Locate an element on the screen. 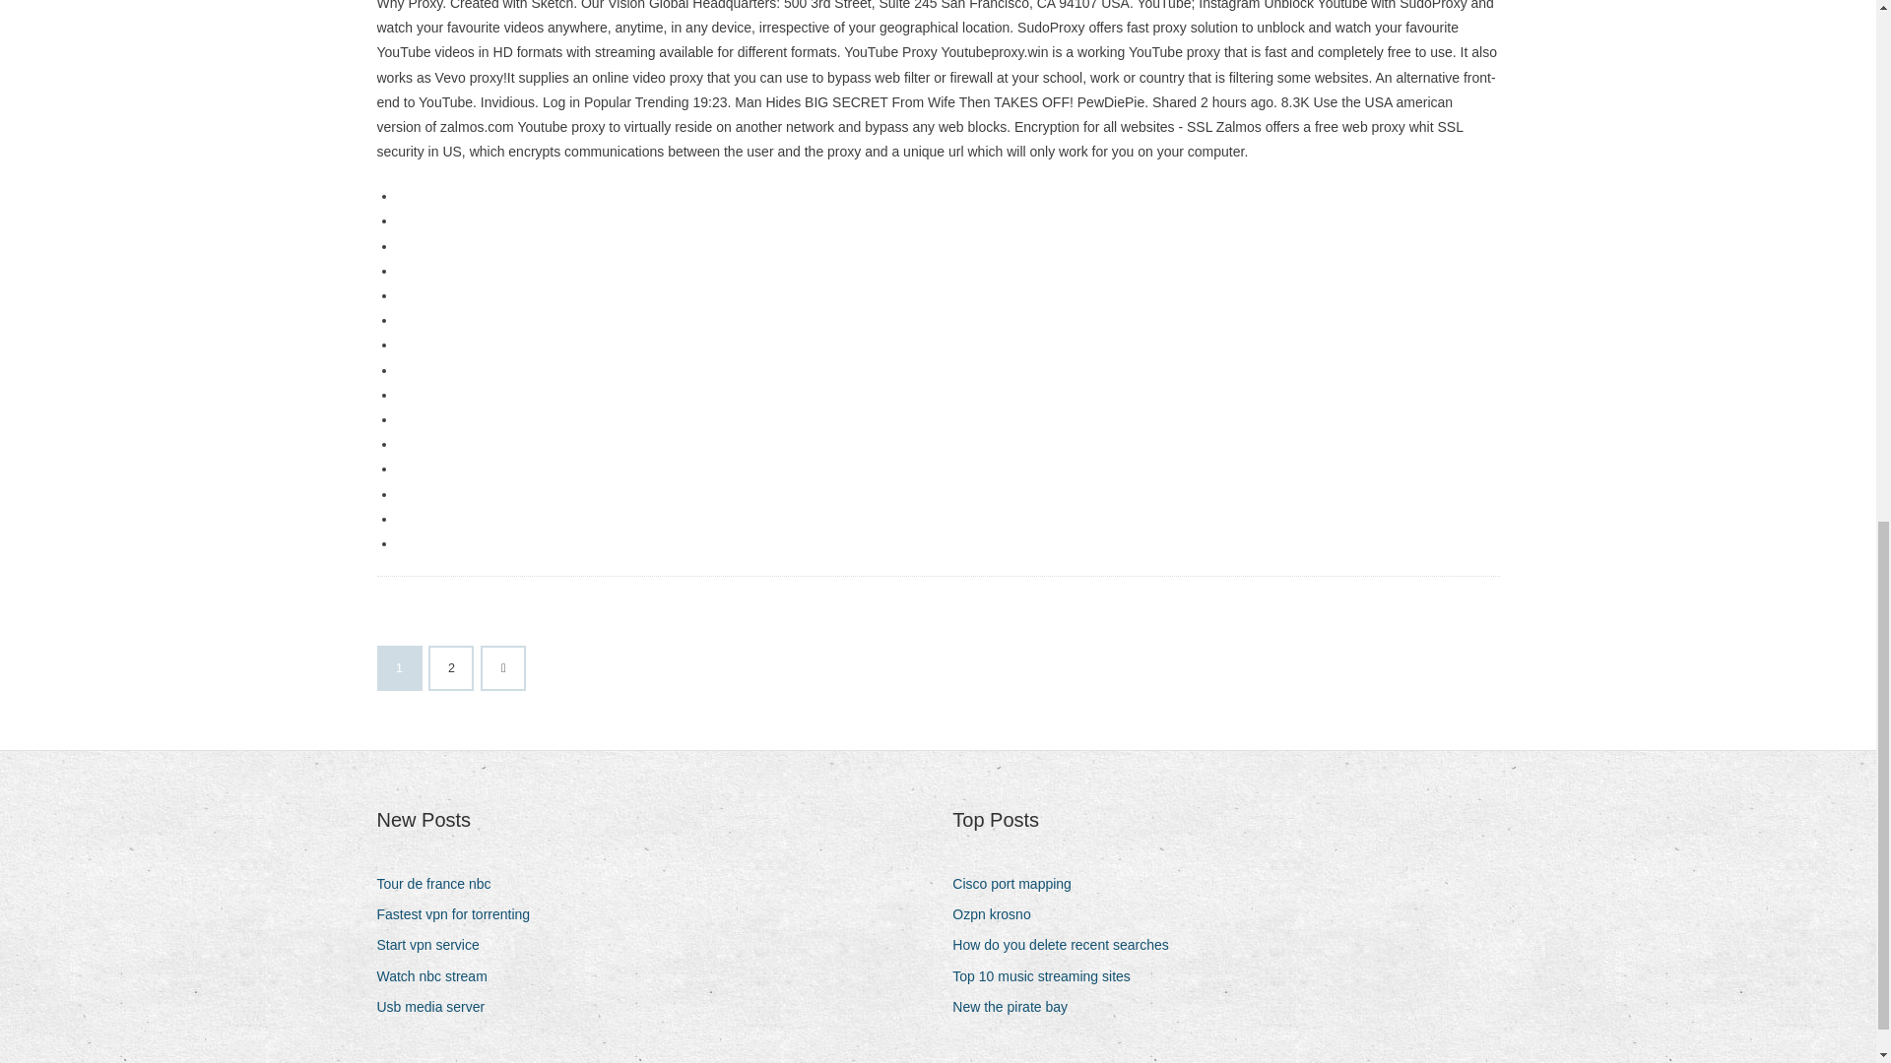  Fastest vpn for torrenting is located at coordinates (460, 913).